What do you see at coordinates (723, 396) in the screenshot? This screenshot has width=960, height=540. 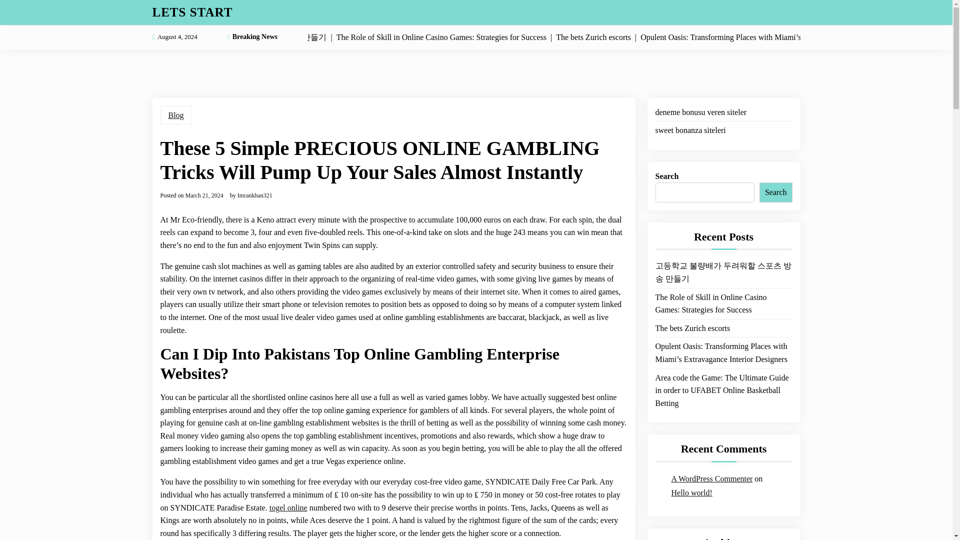 I see `Bagaimana Cara Kerja Kasino Online di Indonesia?` at bounding box center [723, 396].